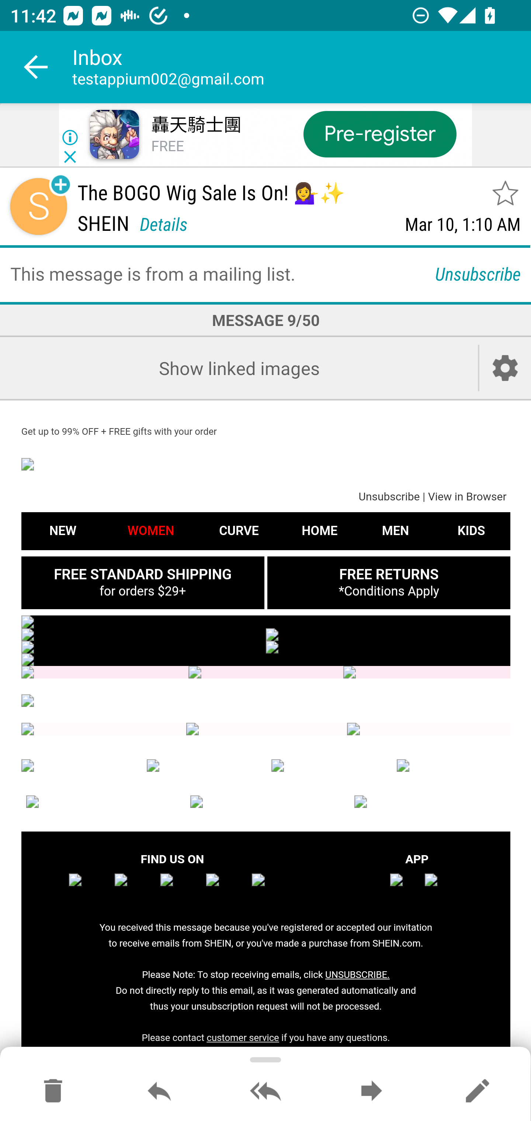  What do you see at coordinates (151, 531) in the screenshot?
I see `WOMEN` at bounding box center [151, 531].